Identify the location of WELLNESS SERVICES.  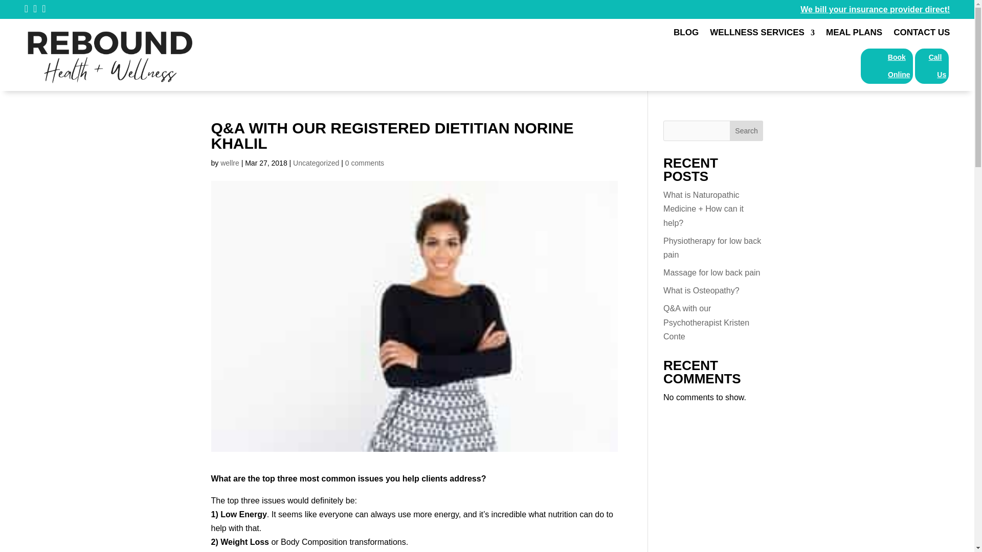
(762, 35).